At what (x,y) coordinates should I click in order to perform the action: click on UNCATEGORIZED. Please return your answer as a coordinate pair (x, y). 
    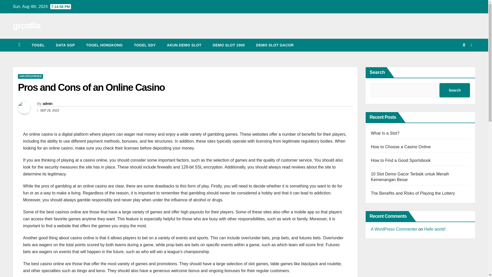
    Looking at the image, I should click on (30, 76).